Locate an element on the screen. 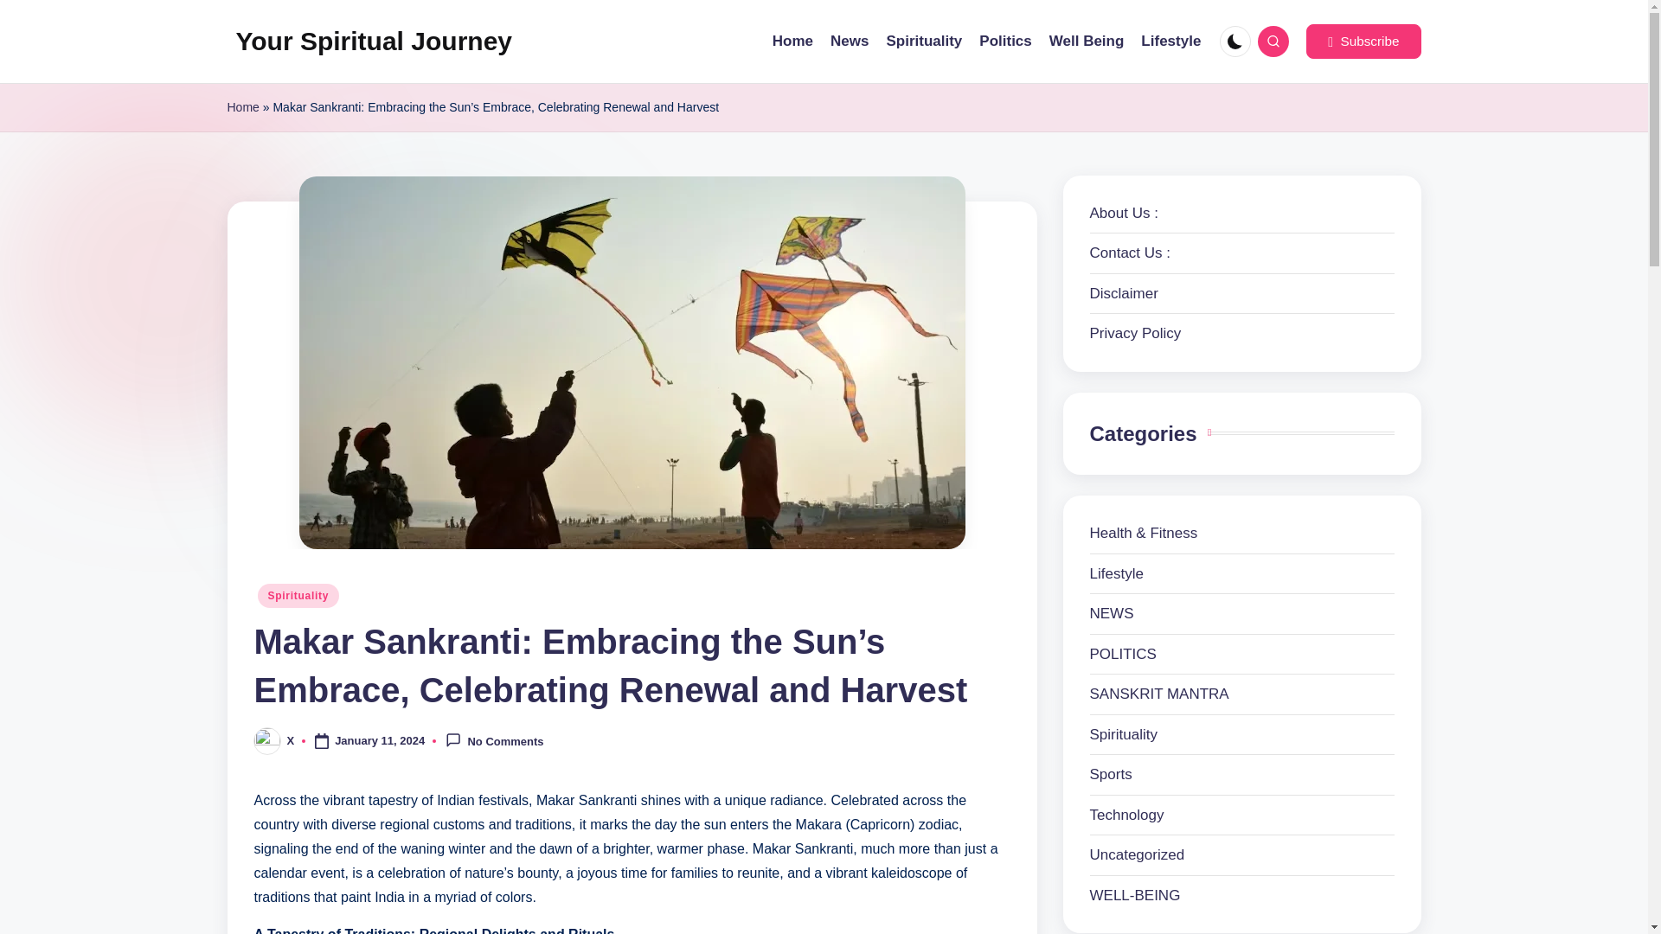  Home is located at coordinates (792, 42).